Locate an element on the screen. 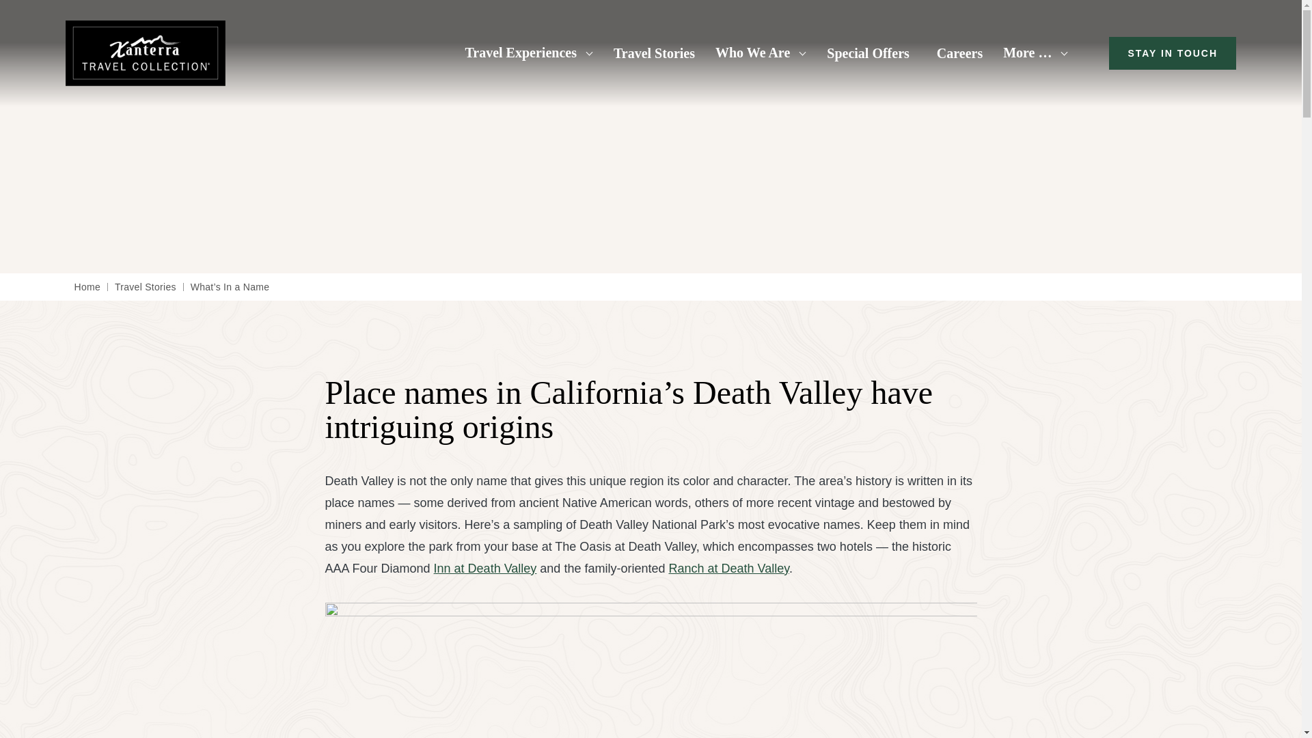 The height and width of the screenshot is (738, 1312). Special Offers is located at coordinates (868, 53).